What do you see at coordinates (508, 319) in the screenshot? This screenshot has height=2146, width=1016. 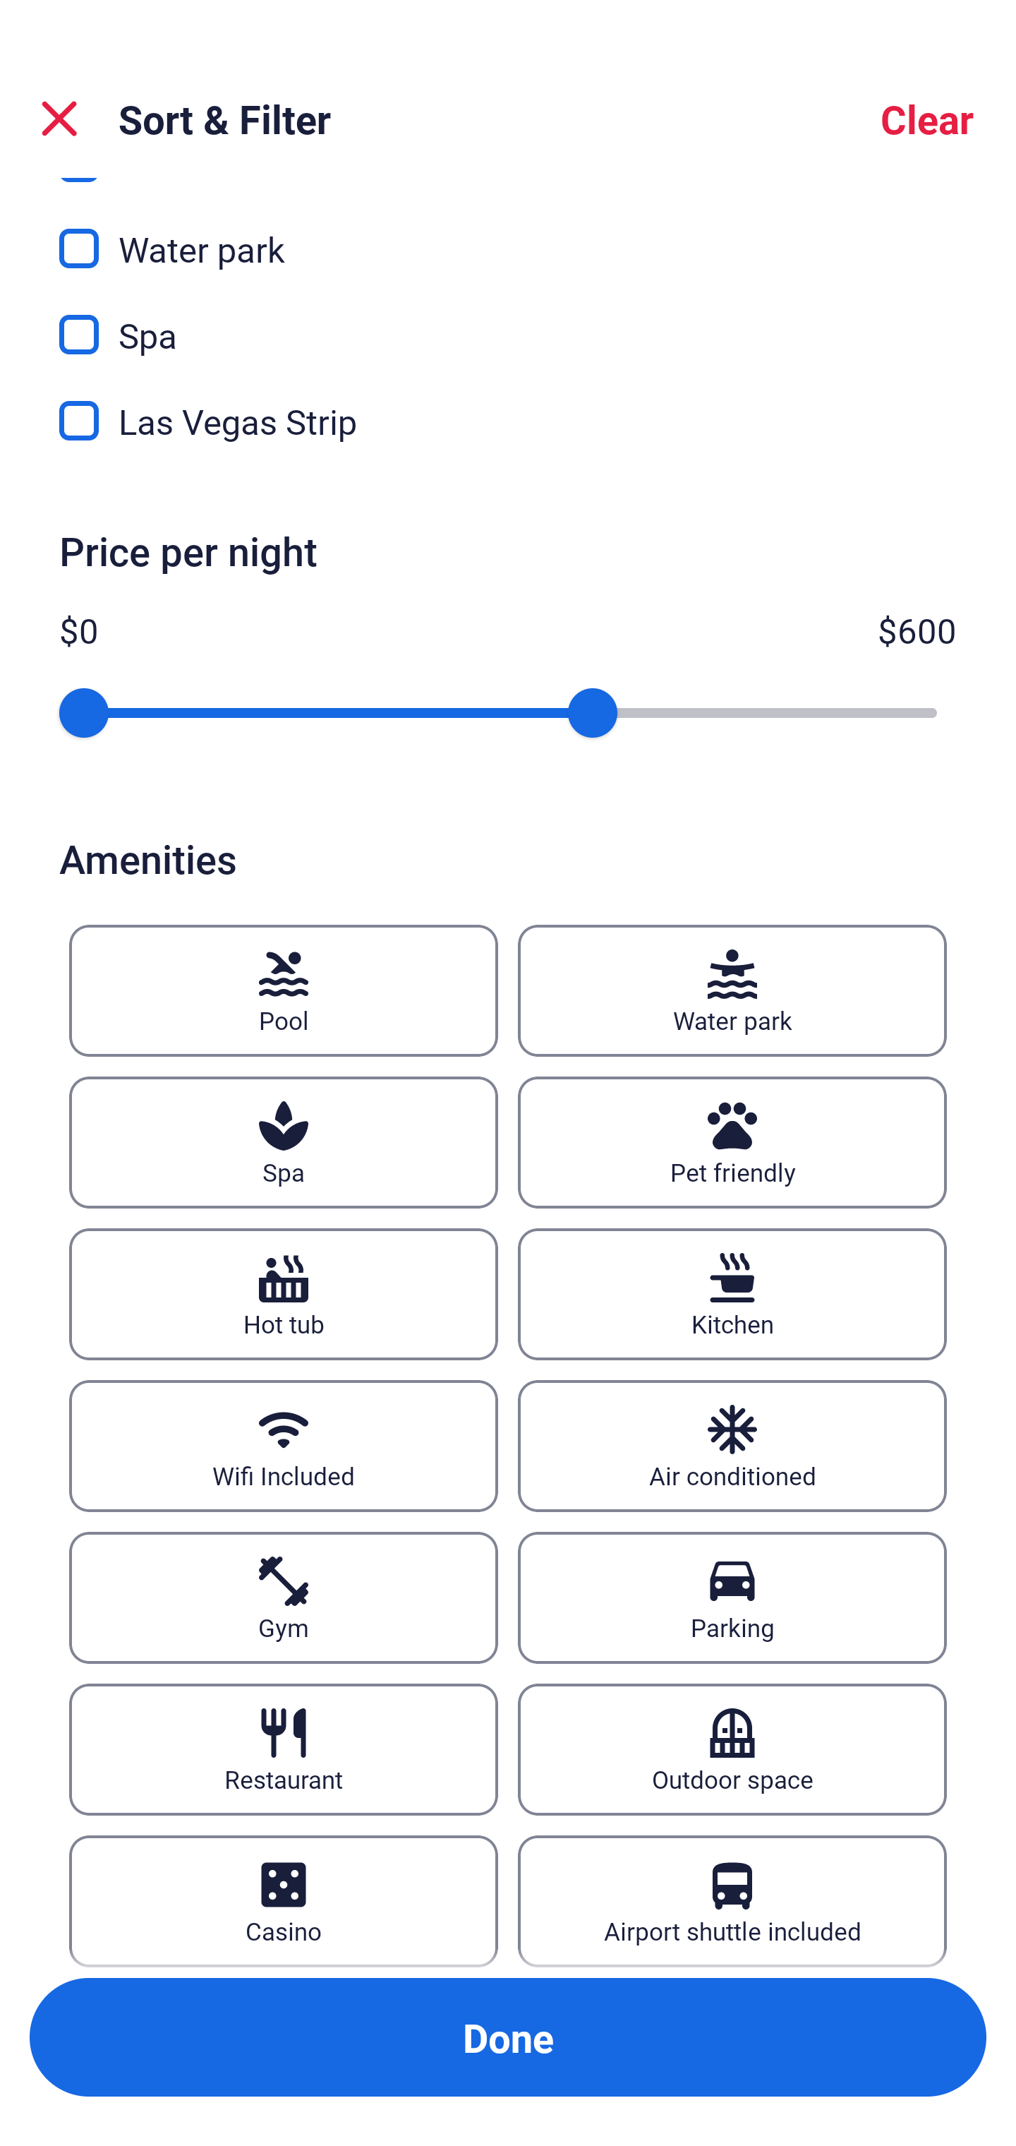 I see `Spa, Spa` at bounding box center [508, 319].